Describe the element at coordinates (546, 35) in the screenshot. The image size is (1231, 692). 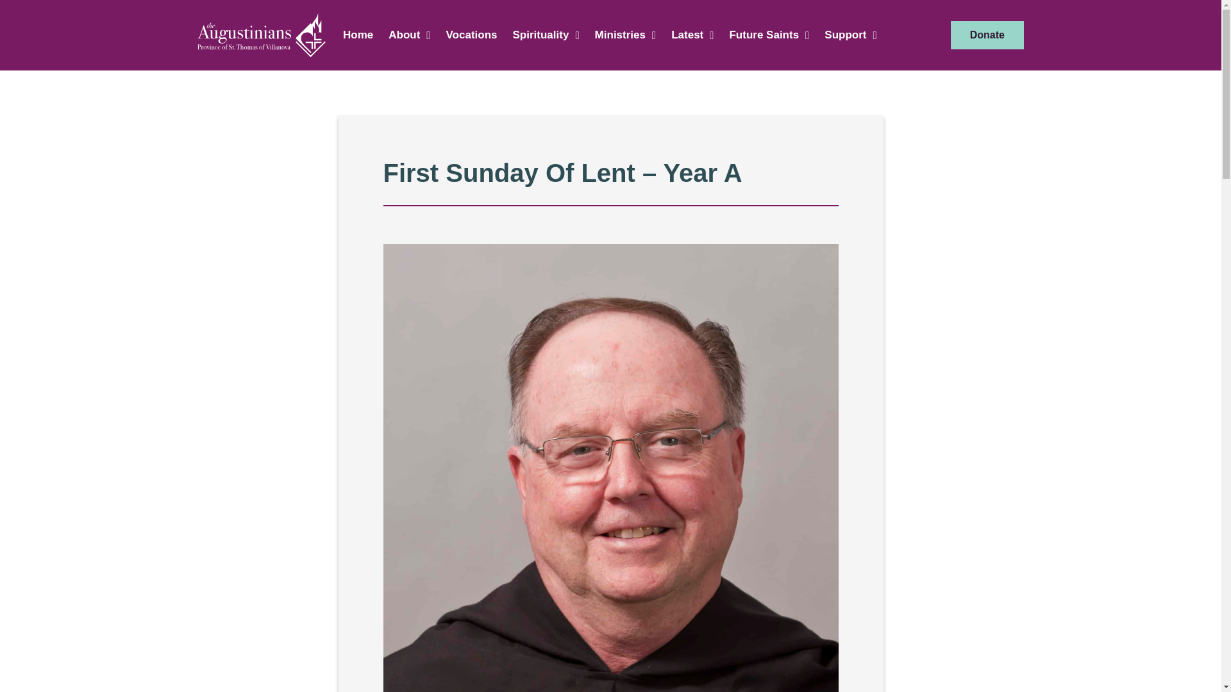
I see `Spirituality` at that location.